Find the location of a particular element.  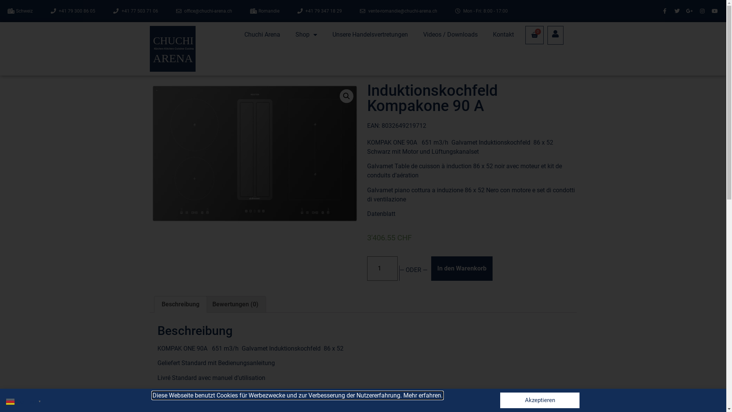

+41 79 300 86 05 is located at coordinates (73, 11).